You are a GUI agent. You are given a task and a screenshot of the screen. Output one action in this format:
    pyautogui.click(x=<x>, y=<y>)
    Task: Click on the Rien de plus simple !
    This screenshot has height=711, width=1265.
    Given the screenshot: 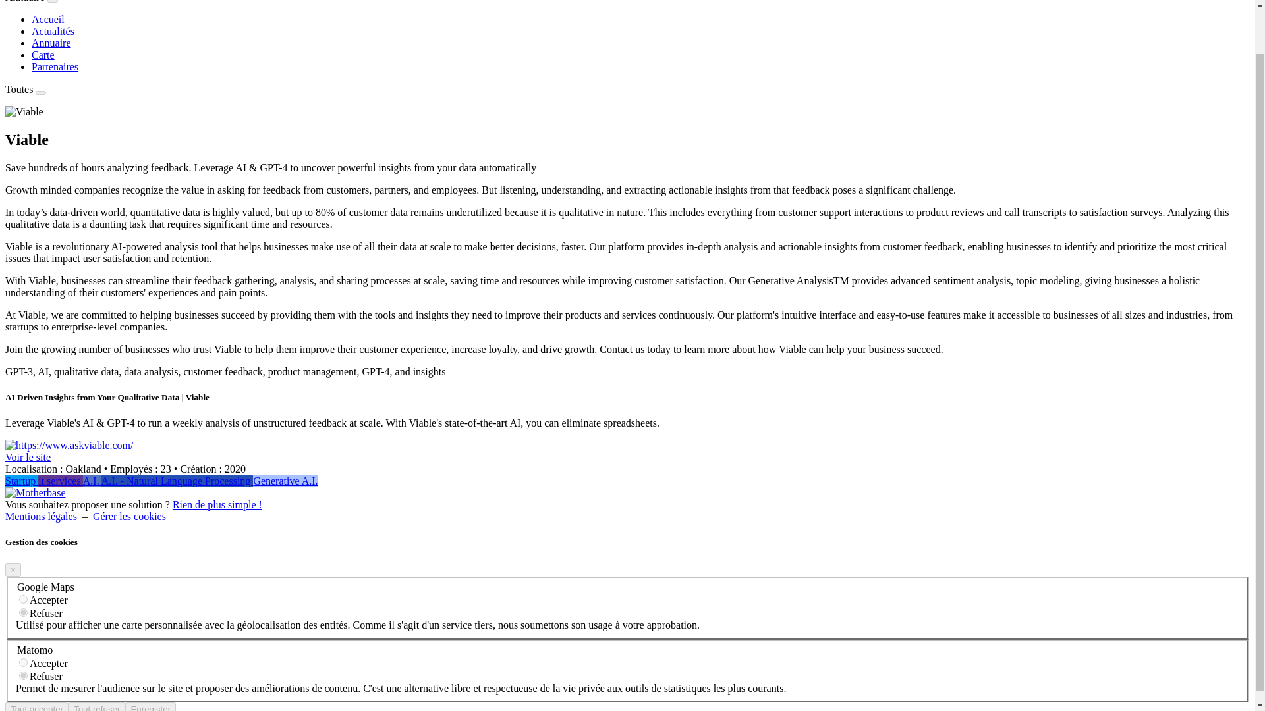 What is the action you would take?
    pyautogui.click(x=217, y=504)
    